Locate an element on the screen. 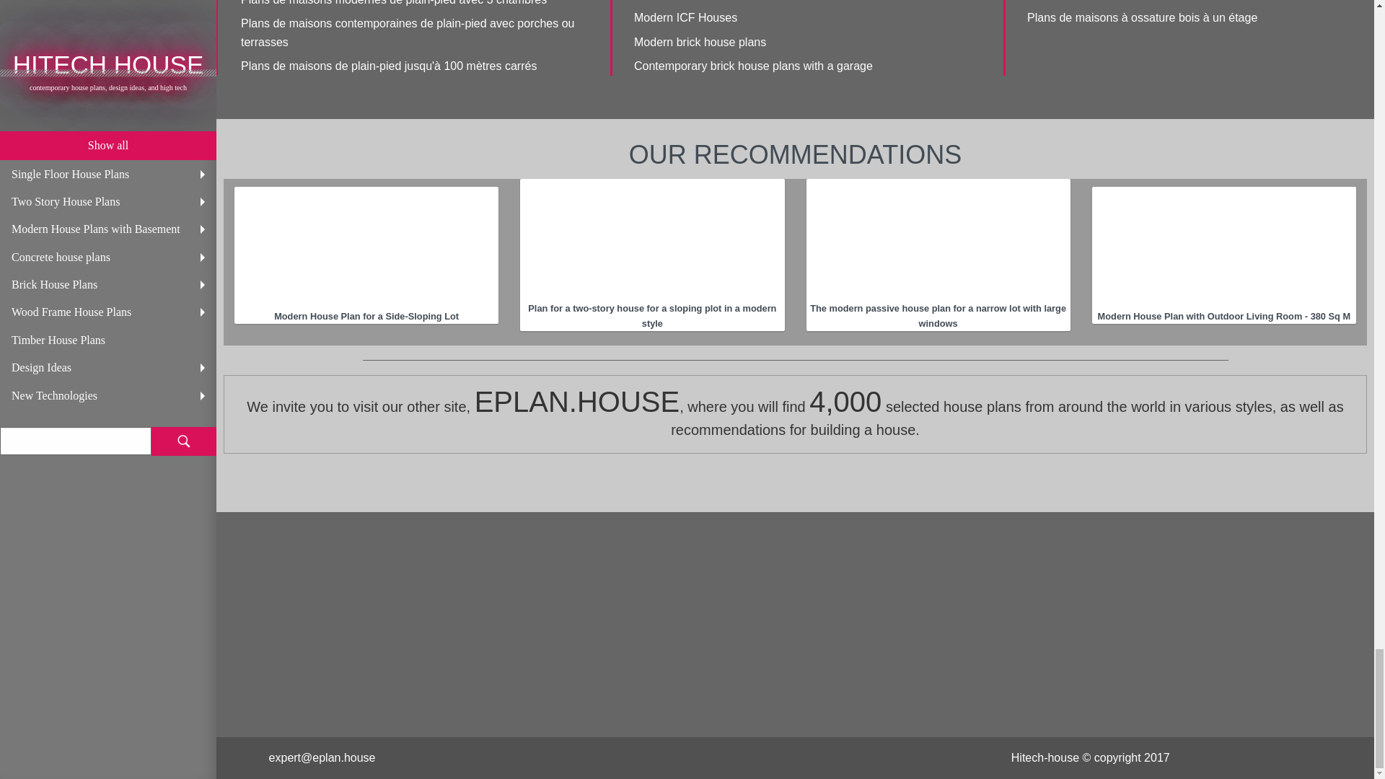  Modern House Plan with Outdoor Living Room - 380 Sq M is located at coordinates (1223, 248).